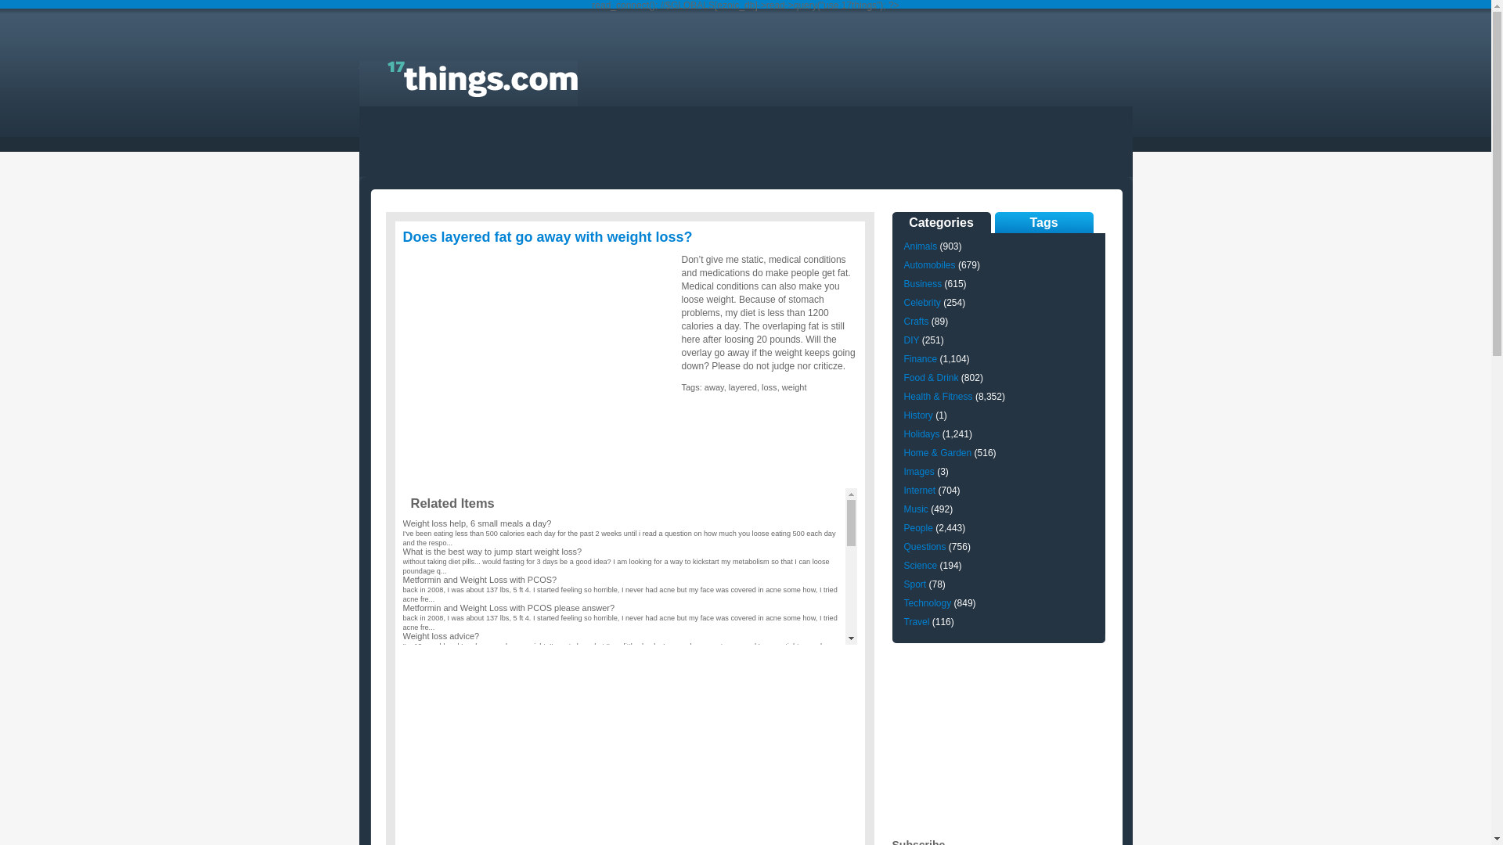 This screenshot has height=845, width=1503. What do you see at coordinates (714, 387) in the screenshot?
I see `away` at bounding box center [714, 387].